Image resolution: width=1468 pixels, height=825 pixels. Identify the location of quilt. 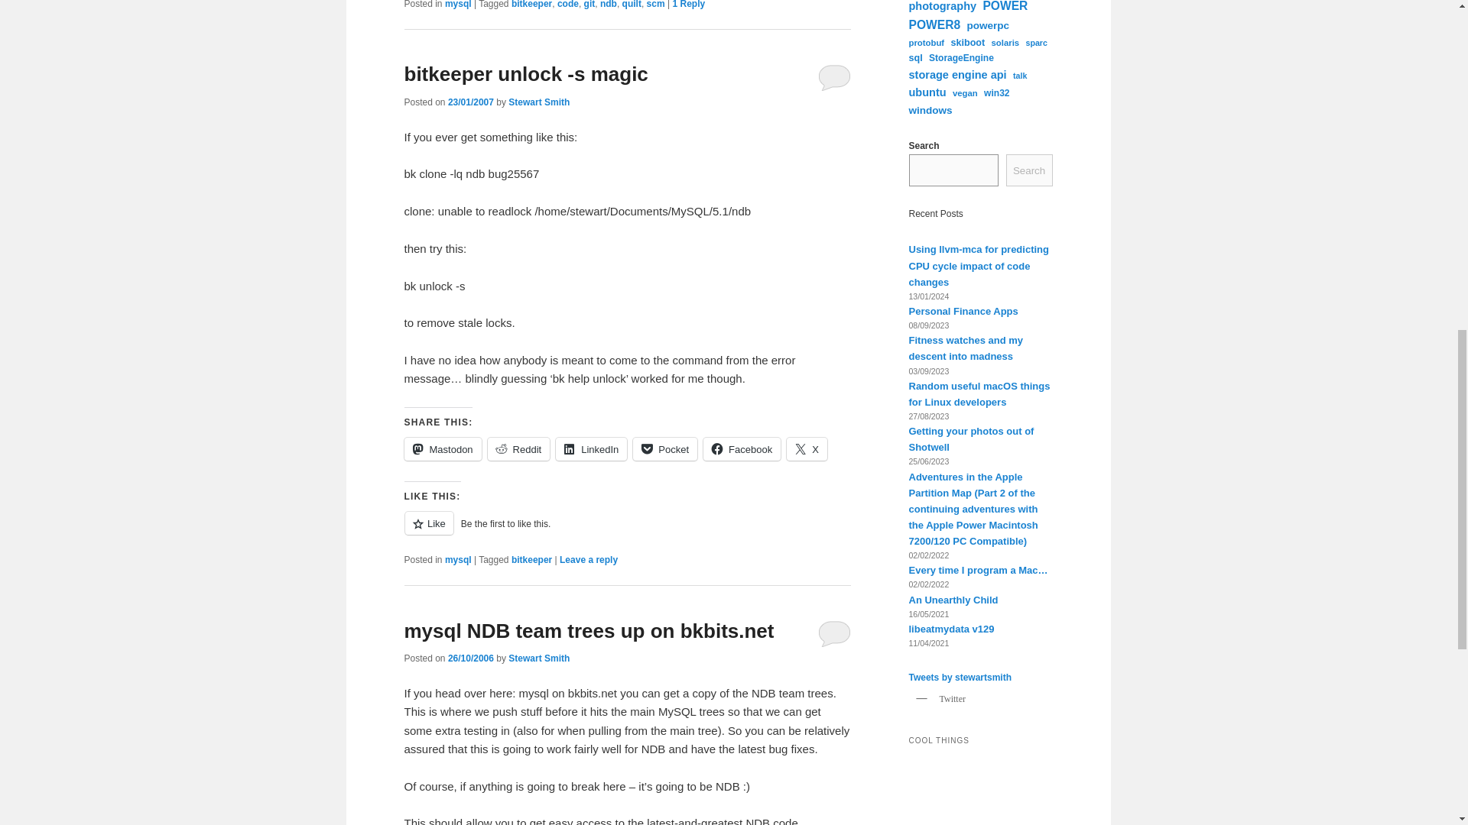
(632, 5).